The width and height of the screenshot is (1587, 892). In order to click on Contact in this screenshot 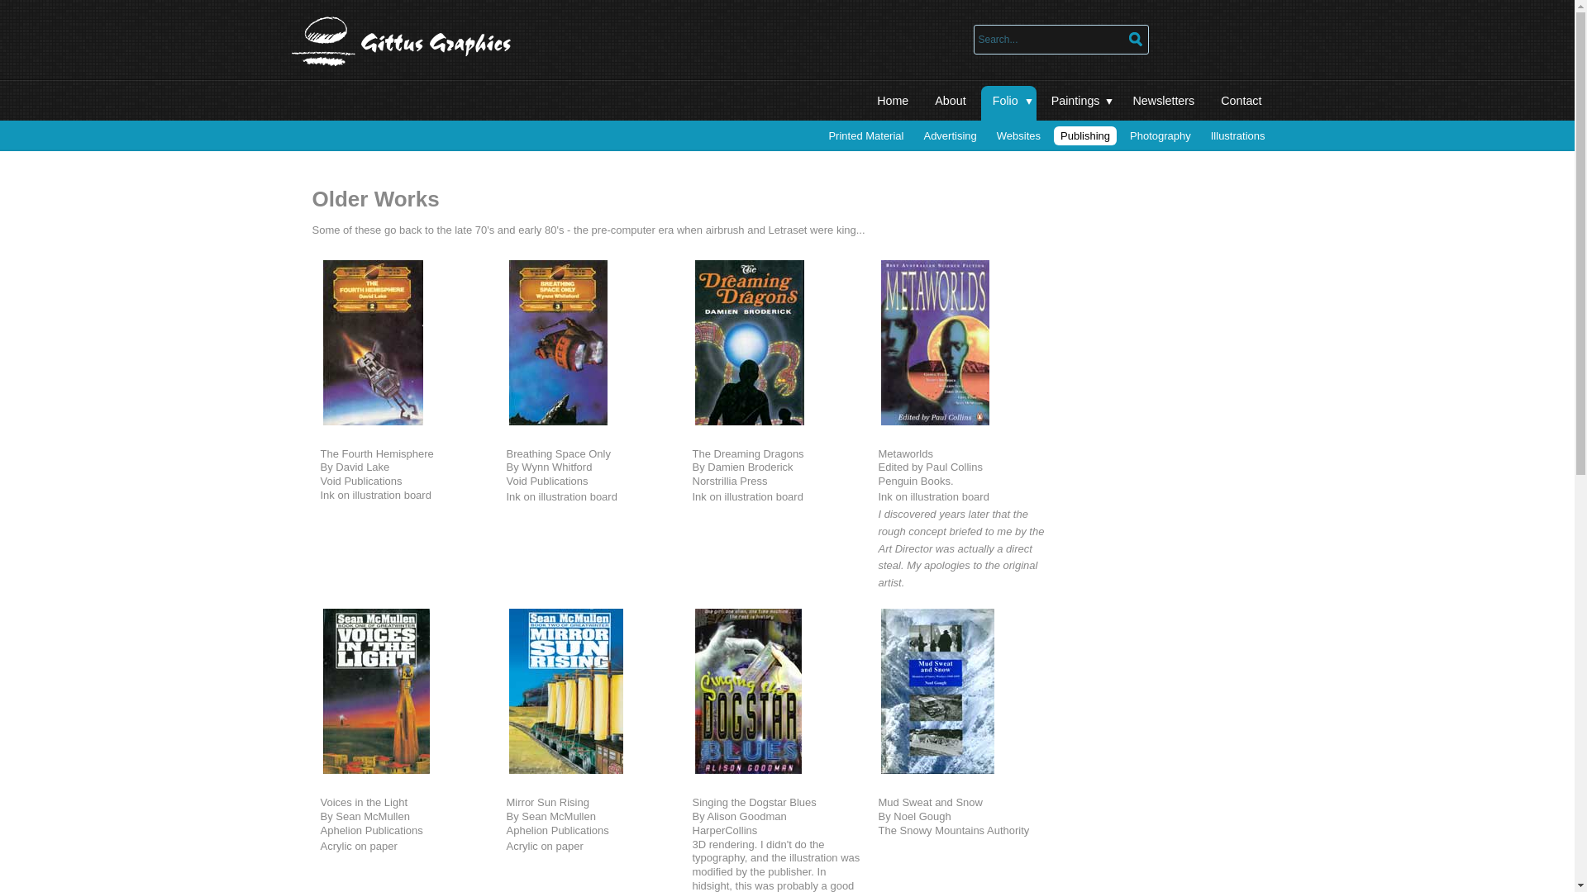, I will do `click(1241, 103)`.